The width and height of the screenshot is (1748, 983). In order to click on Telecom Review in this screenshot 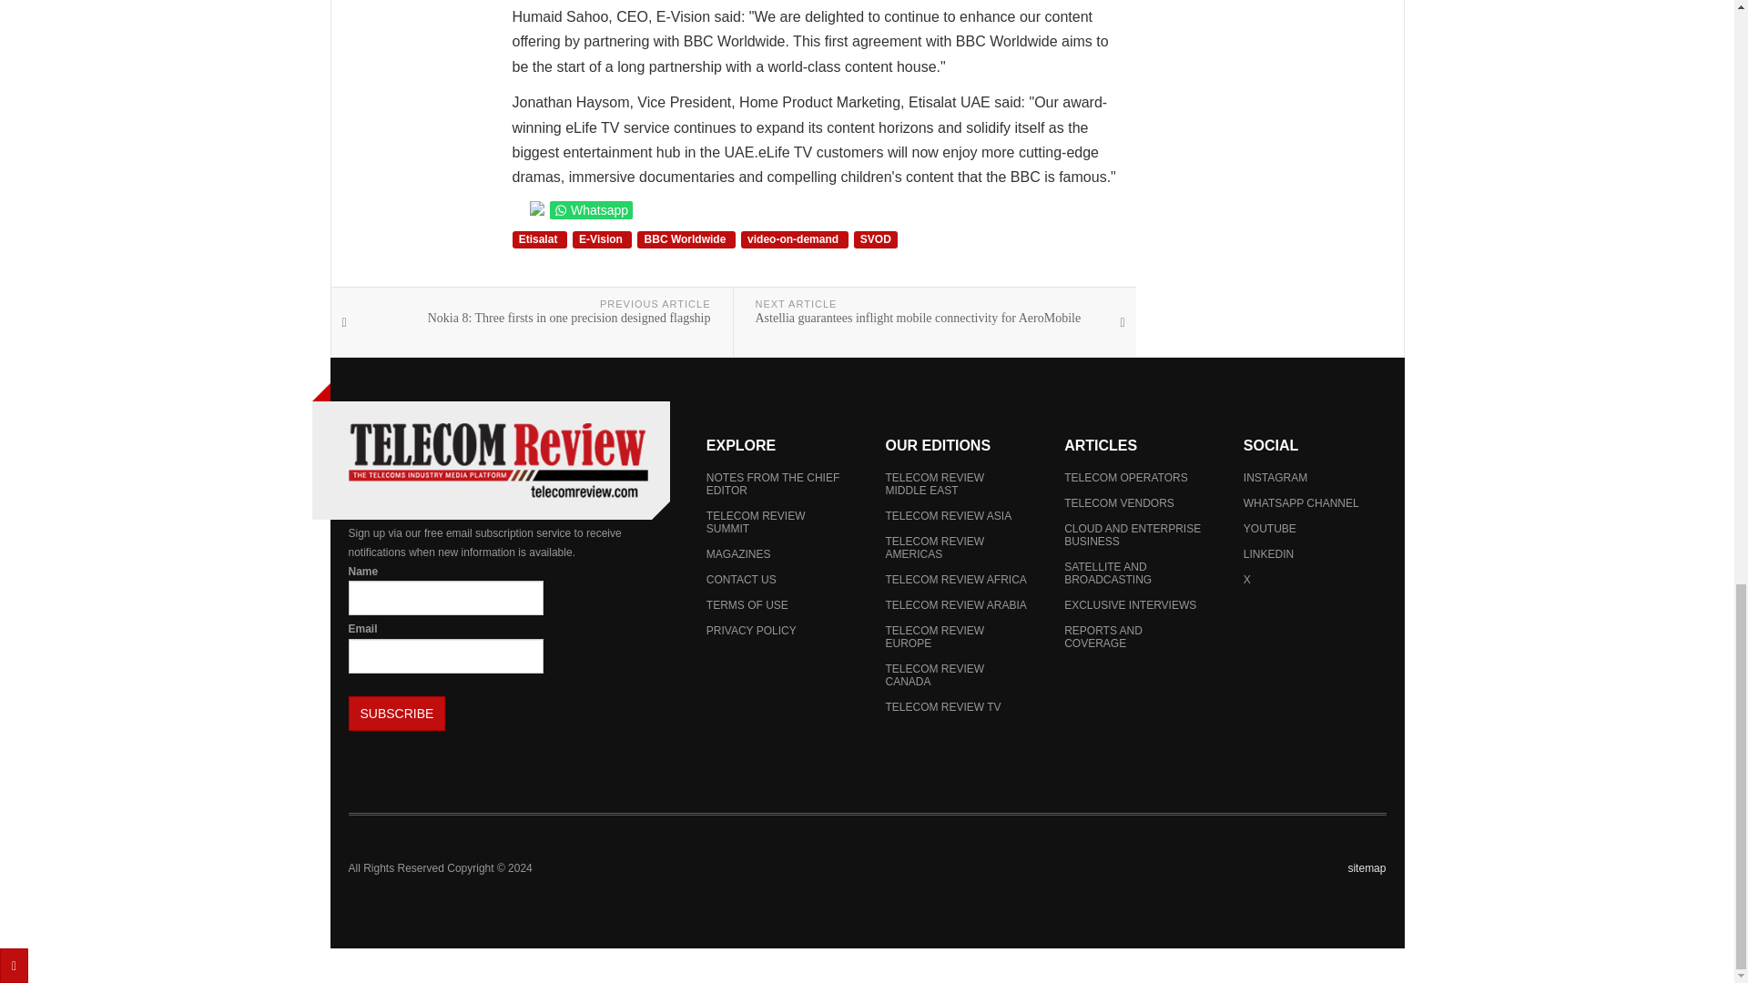, I will do `click(497, 461)`.